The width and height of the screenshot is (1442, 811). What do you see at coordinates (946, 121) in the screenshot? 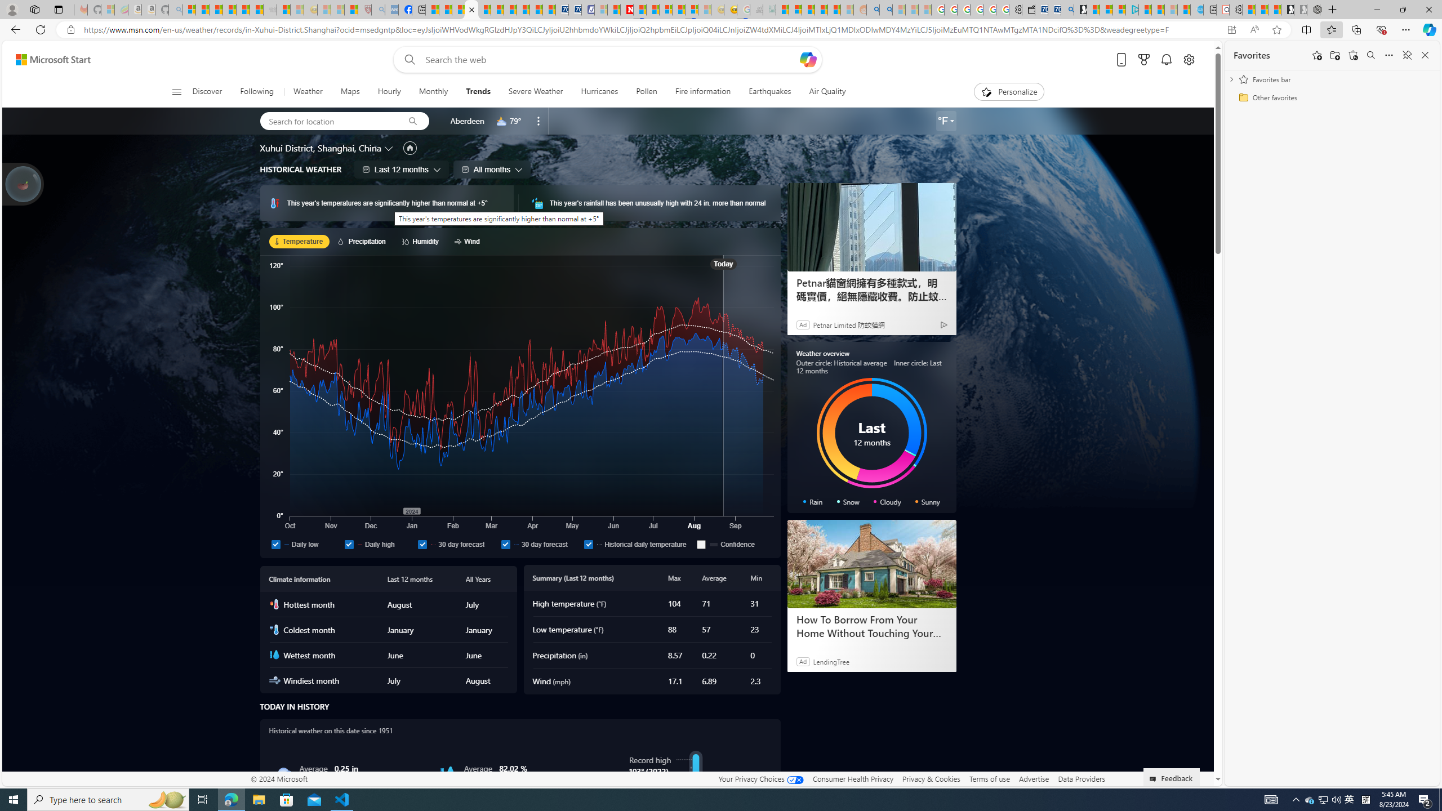
I see `Weather settings` at bounding box center [946, 121].